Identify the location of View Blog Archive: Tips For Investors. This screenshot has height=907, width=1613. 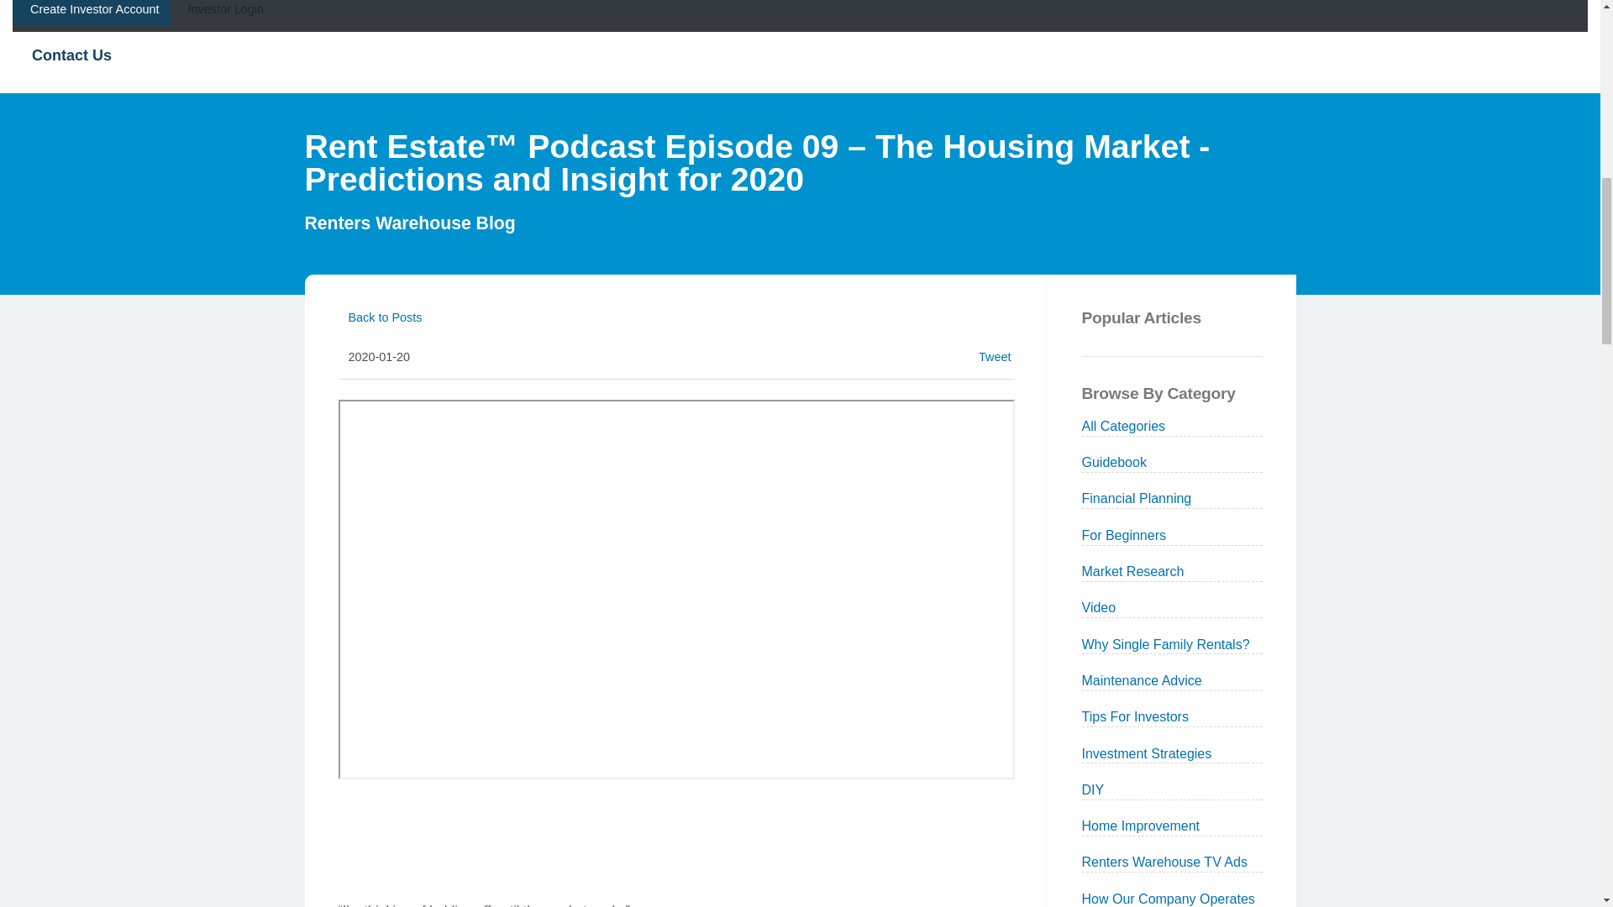
(1136, 716).